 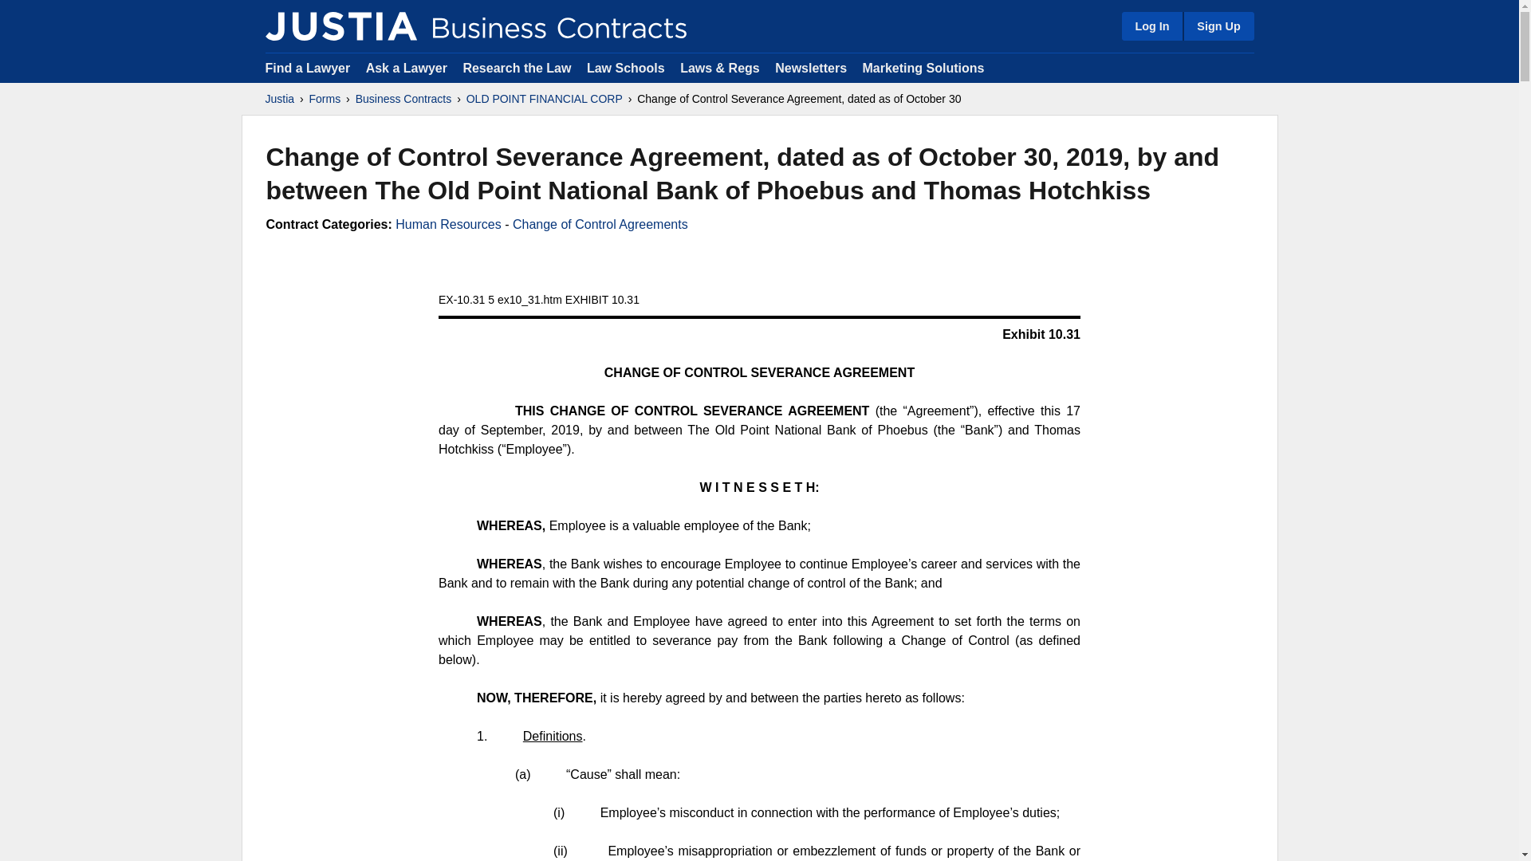 What do you see at coordinates (403, 99) in the screenshot?
I see `Business Contracts` at bounding box center [403, 99].